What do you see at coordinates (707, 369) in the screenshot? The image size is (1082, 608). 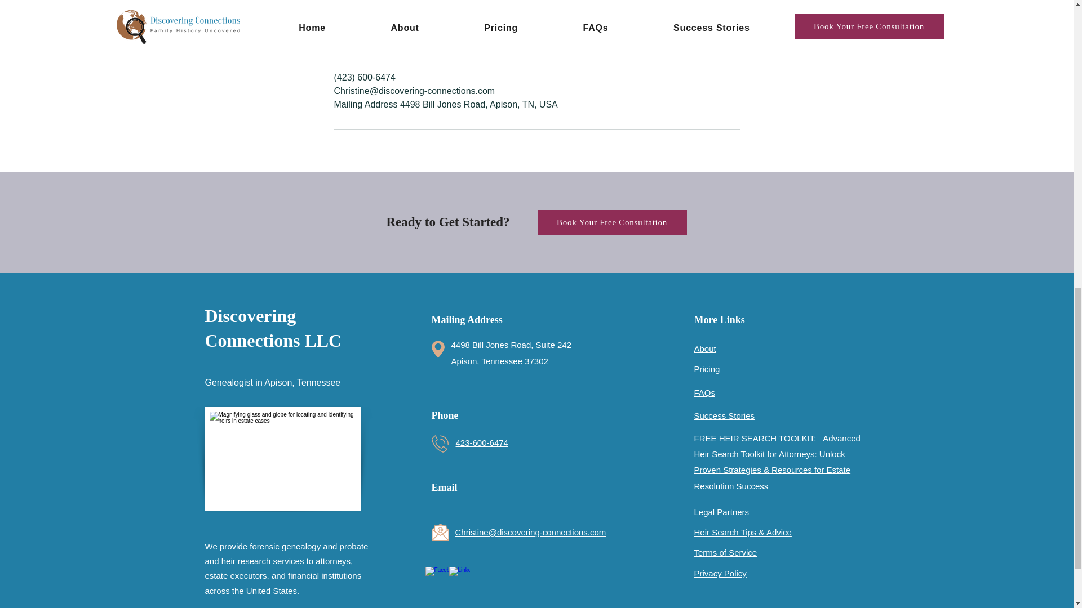 I see `Pricing` at bounding box center [707, 369].